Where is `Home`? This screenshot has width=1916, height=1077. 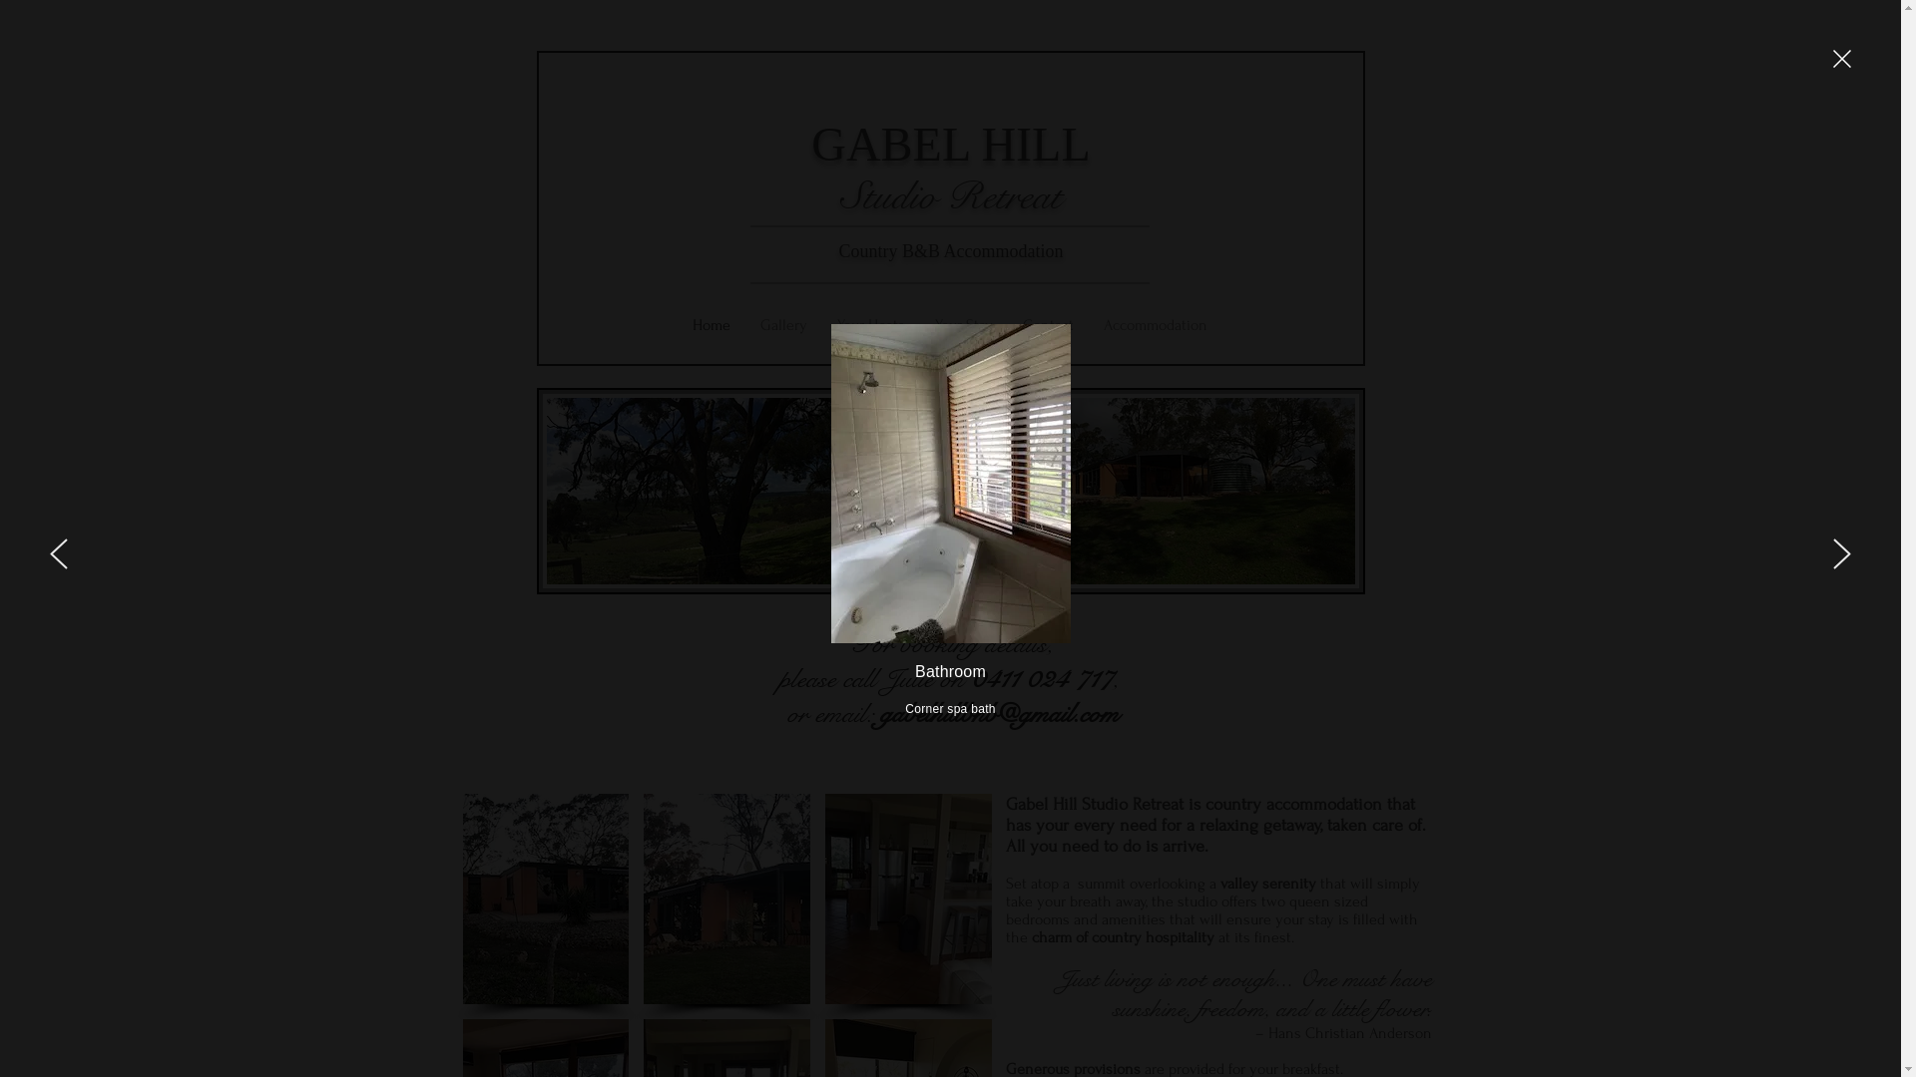 Home is located at coordinates (711, 324).